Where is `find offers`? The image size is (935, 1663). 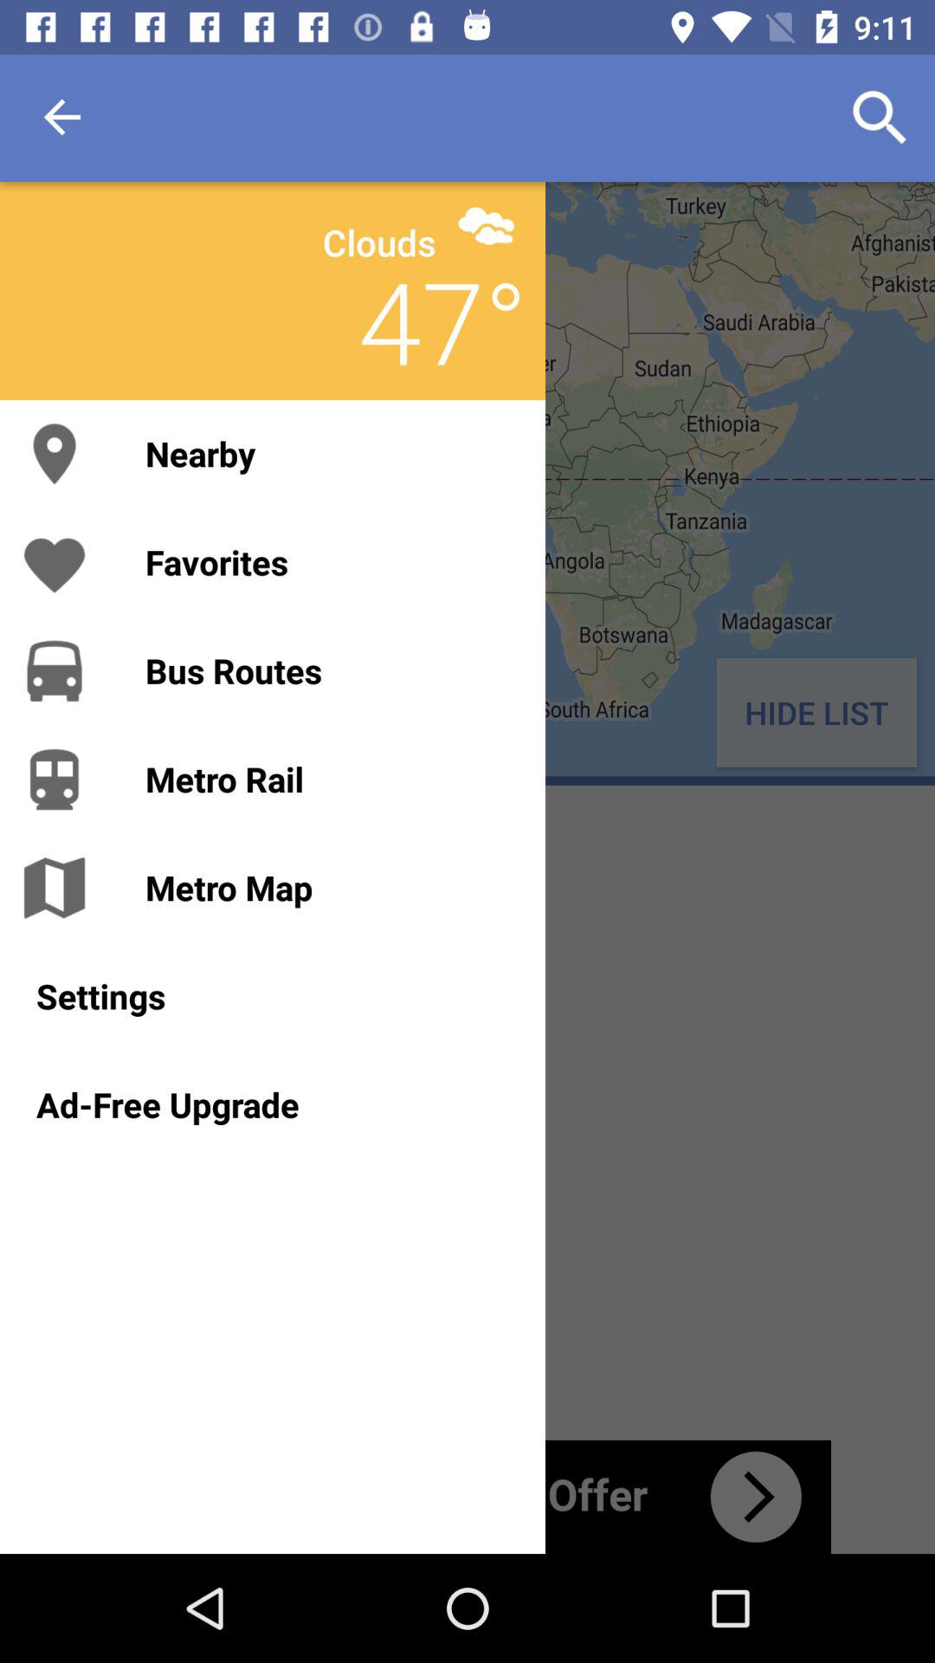 find offers is located at coordinates (467, 1497).